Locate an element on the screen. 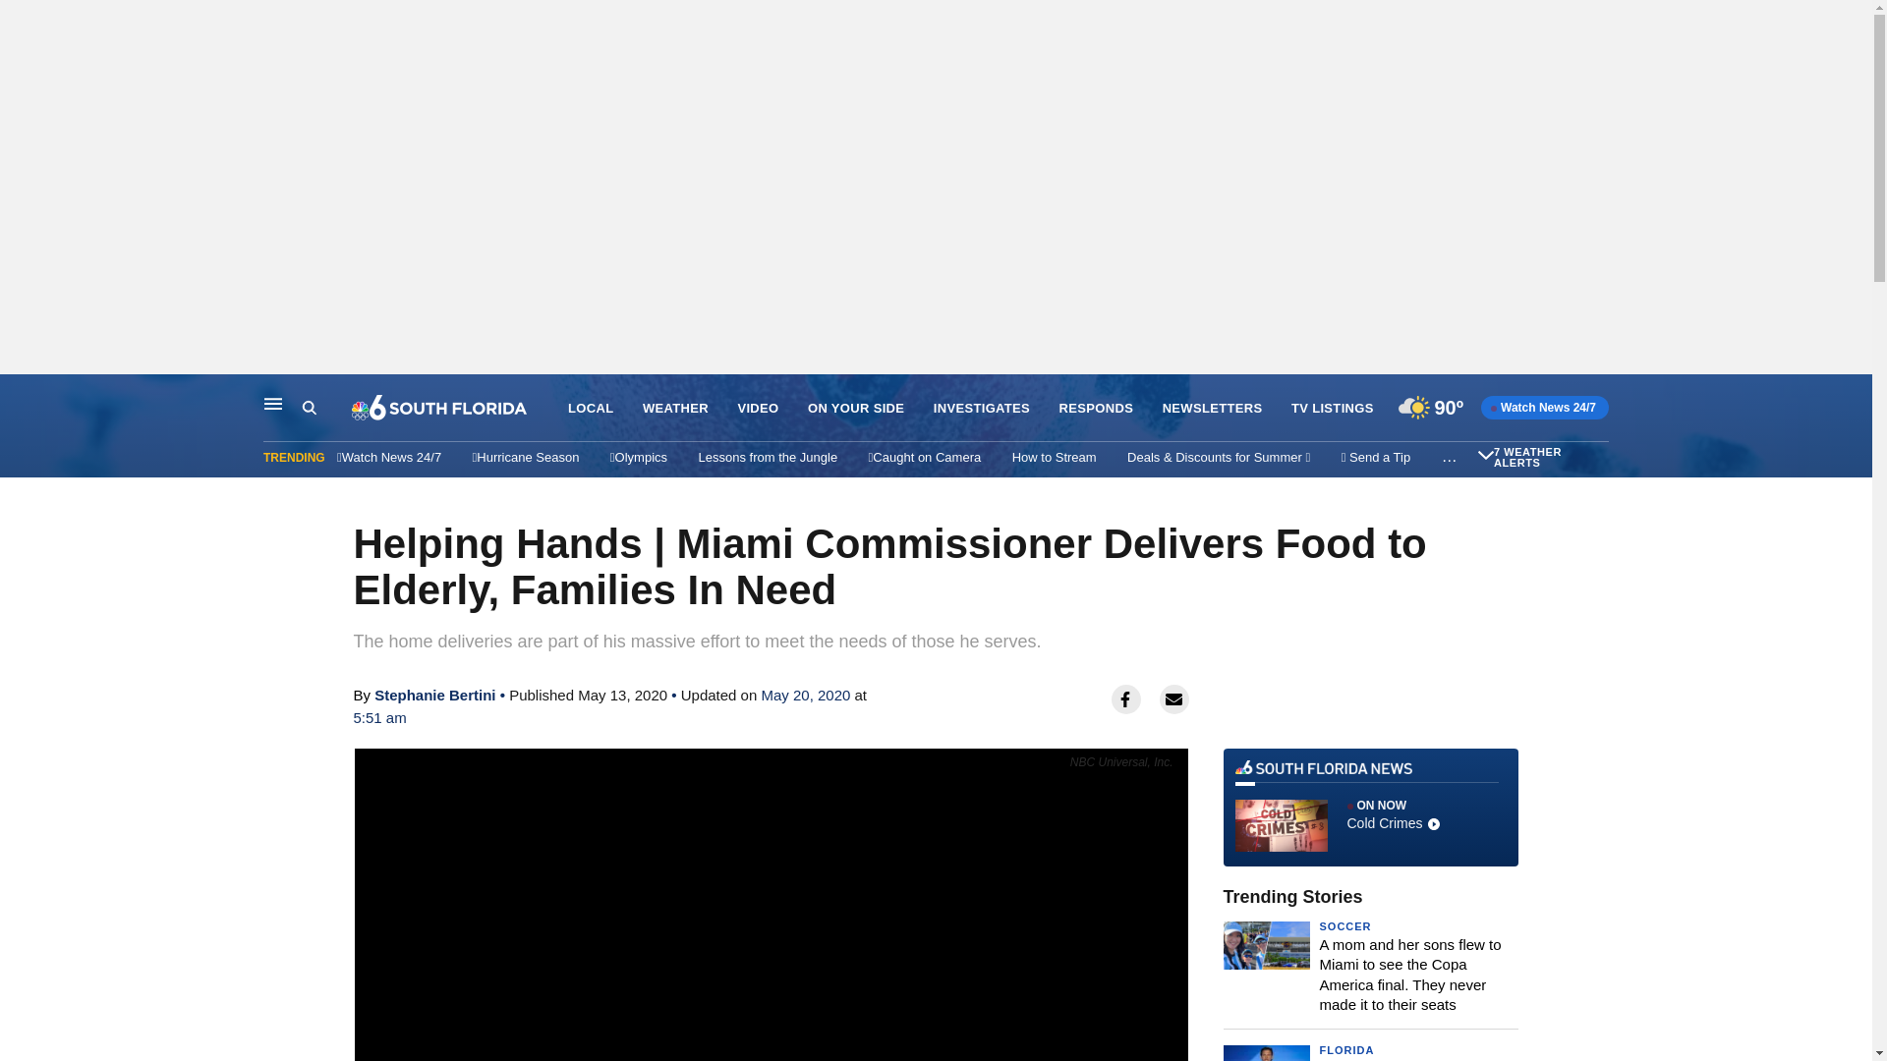 The width and height of the screenshot is (1887, 1061). Skip to content is located at coordinates (21, 395).